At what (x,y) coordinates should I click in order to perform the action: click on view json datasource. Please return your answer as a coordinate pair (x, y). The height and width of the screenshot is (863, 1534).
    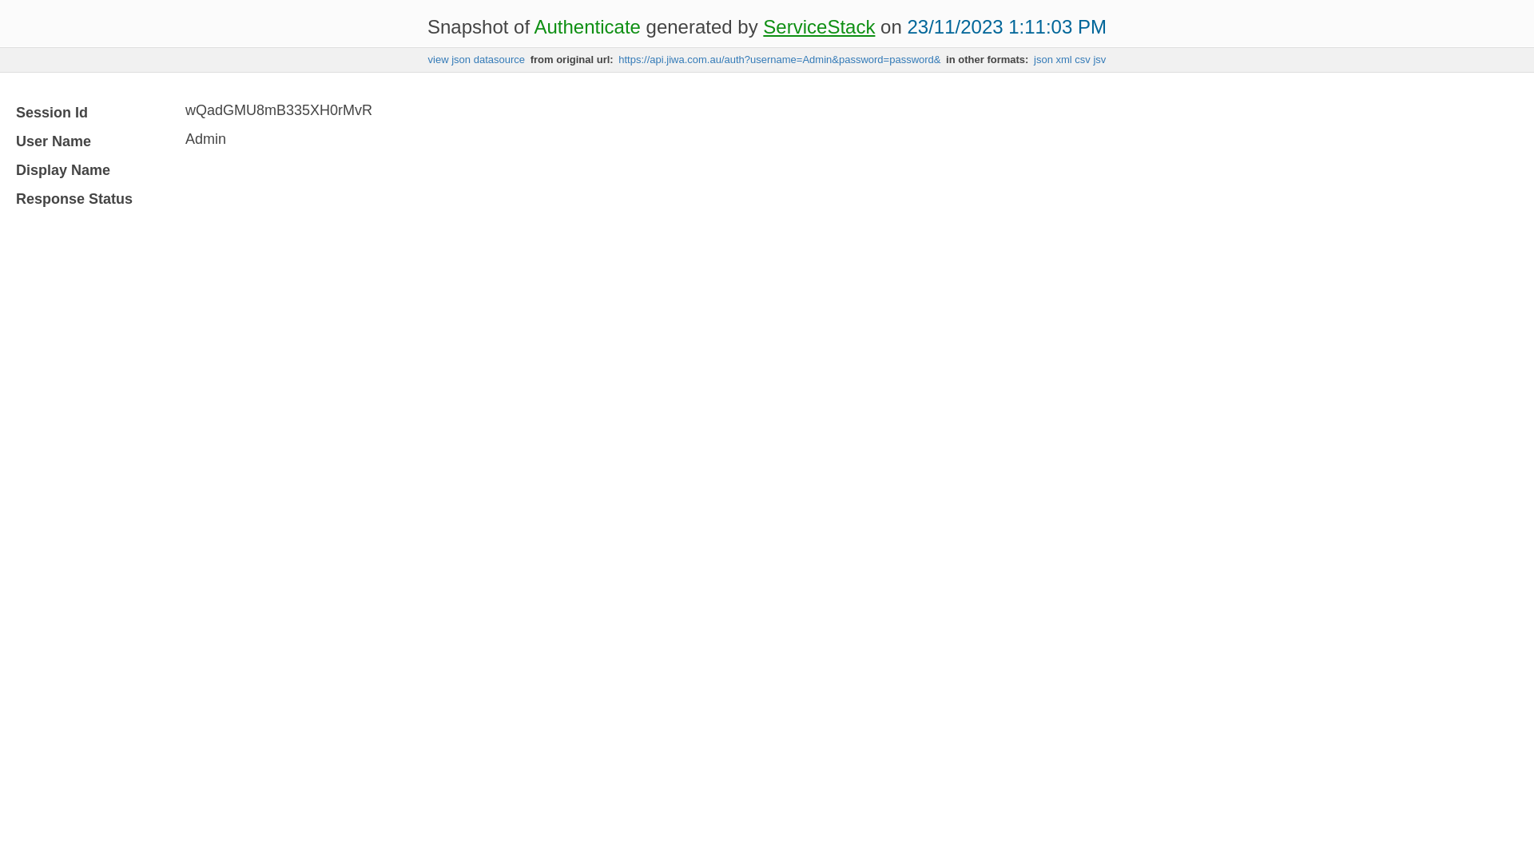
    Looking at the image, I should click on (476, 59).